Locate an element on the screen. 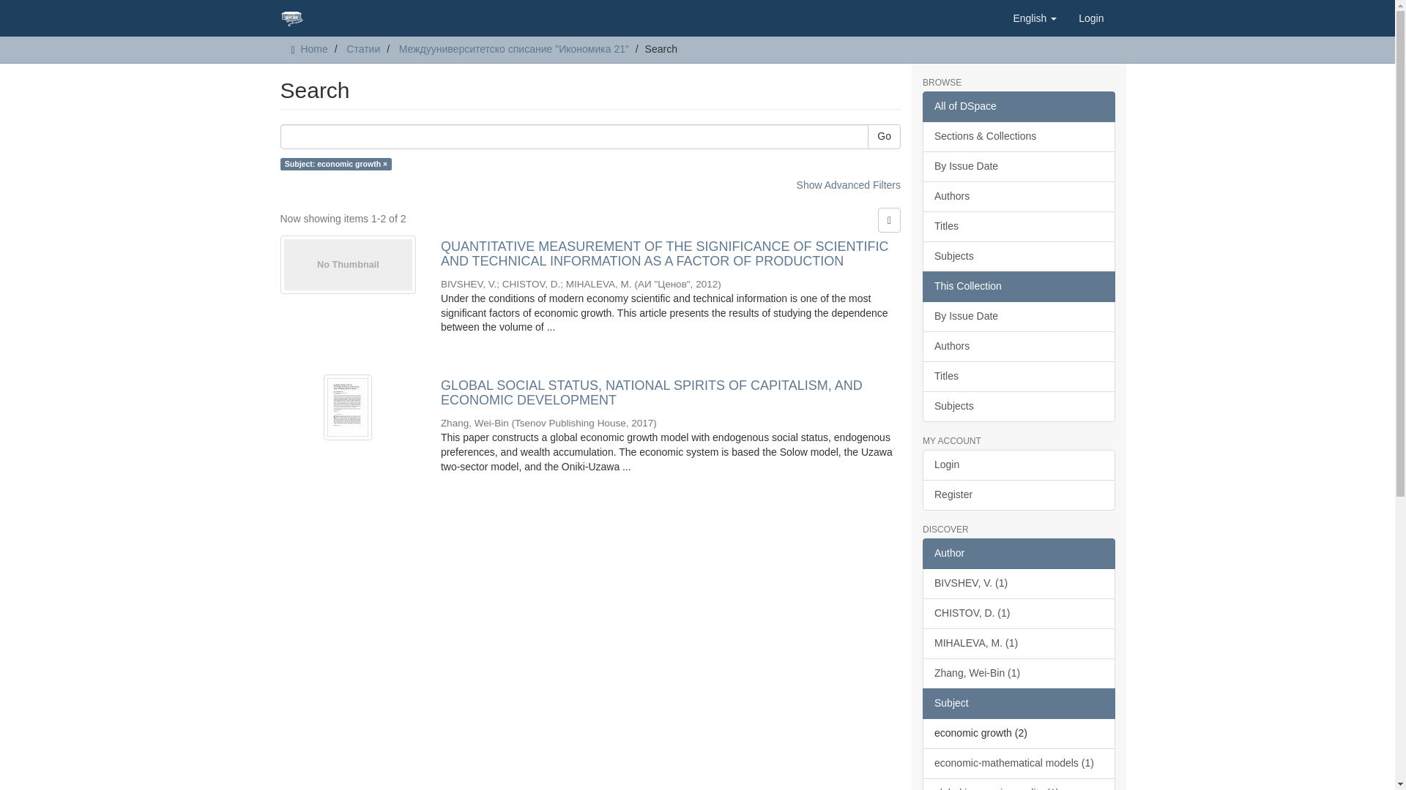 Image resolution: width=1406 pixels, height=790 pixels. Go is located at coordinates (884, 136).